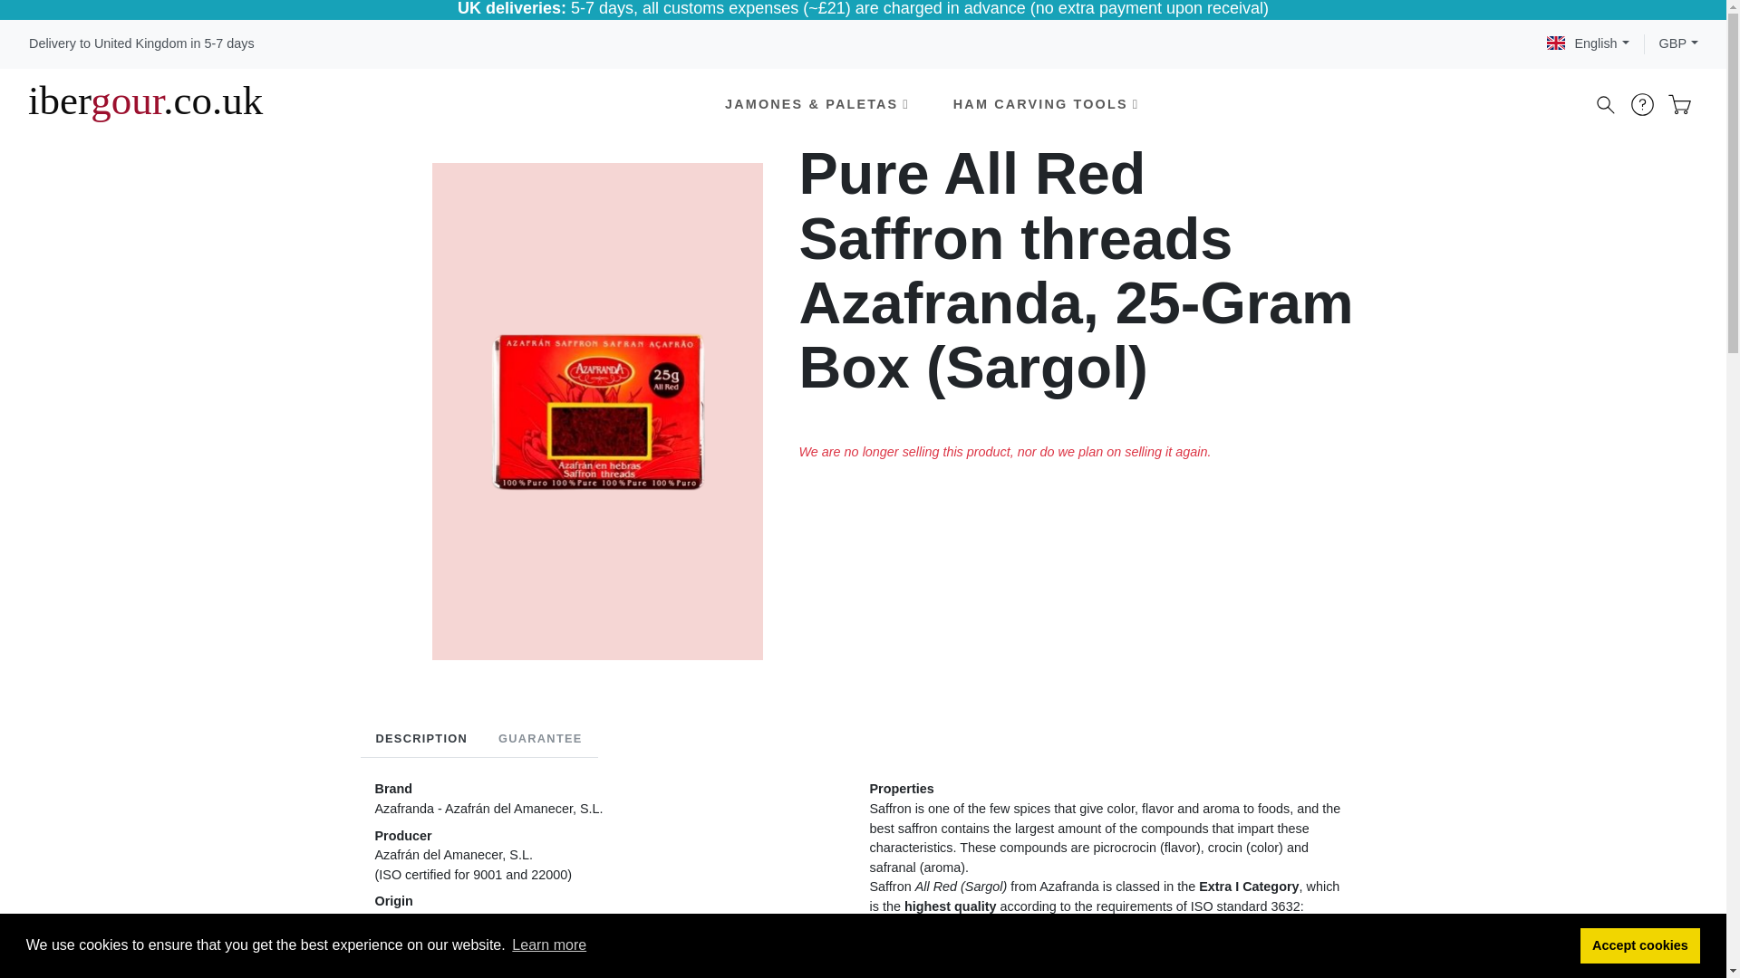 The image size is (1740, 978). Describe the element at coordinates (141, 43) in the screenshot. I see `Delivery to United Kingdom in 5-7 days` at that location.